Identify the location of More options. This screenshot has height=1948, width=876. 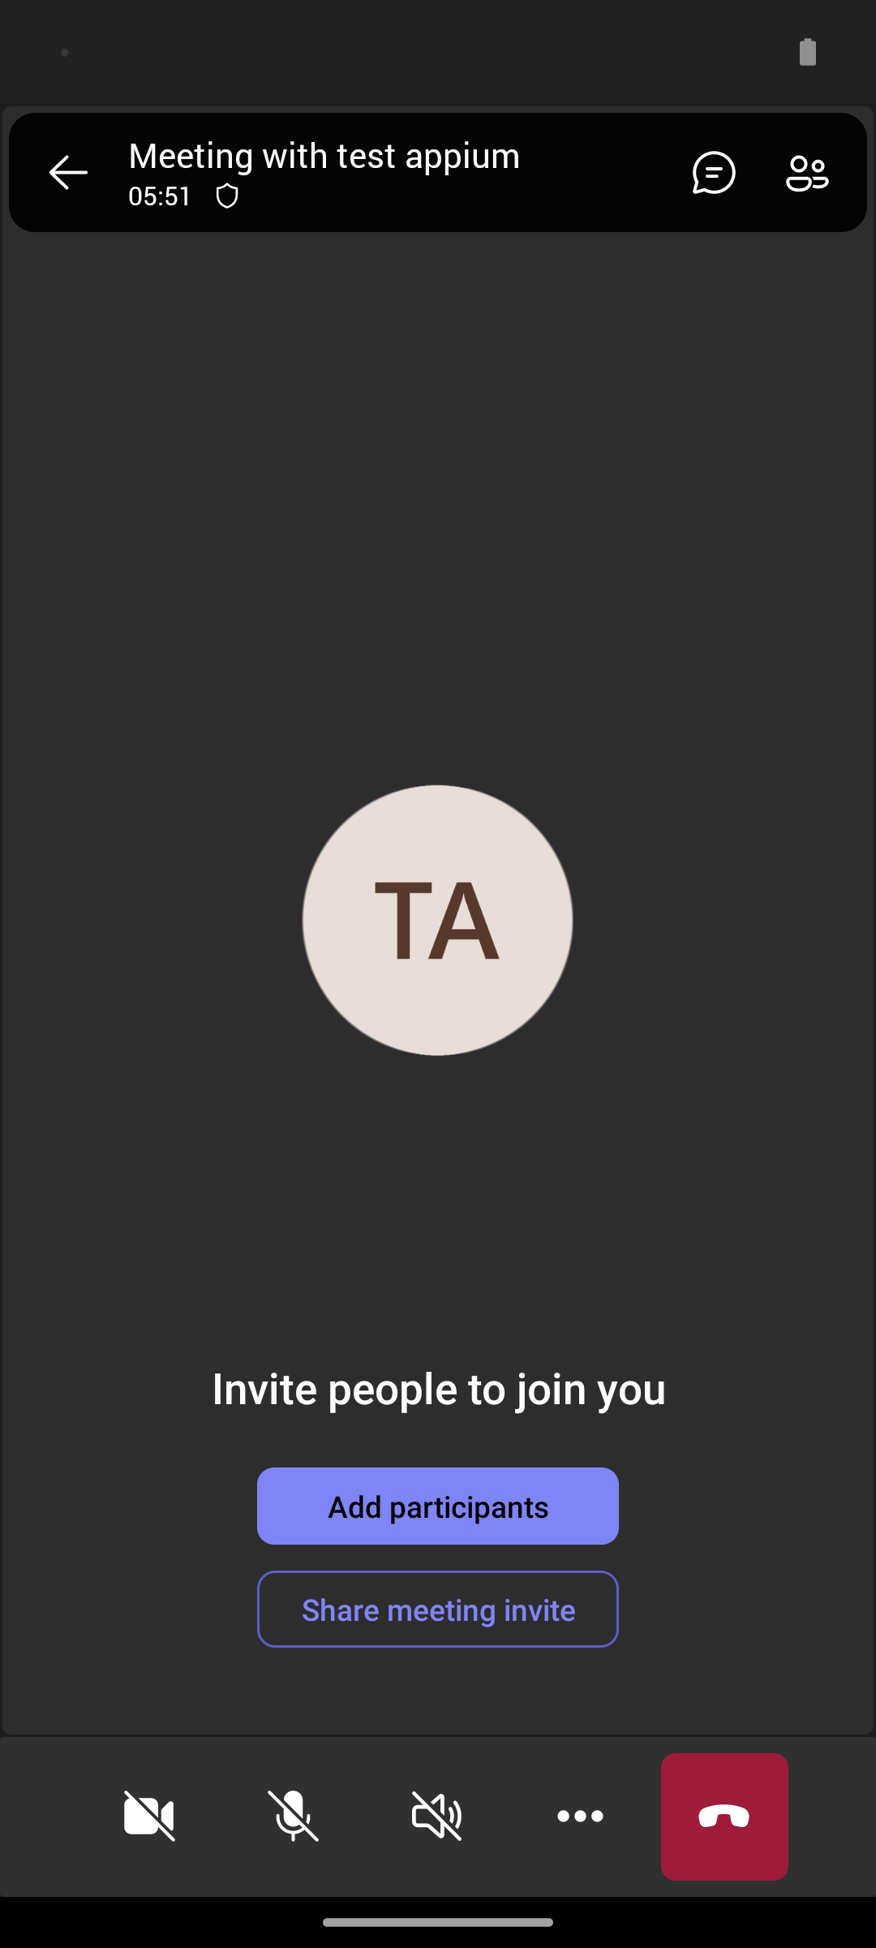
(581, 1817).